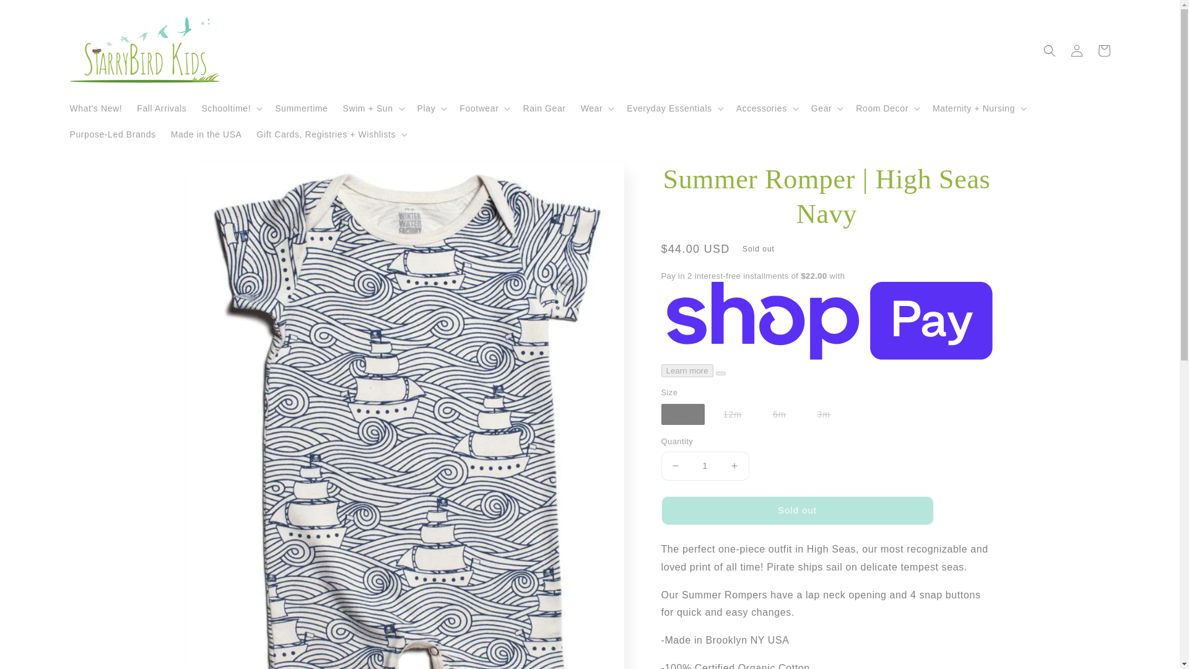  What do you see at coordinates (37, 14) in the screenshot?
I see `Skip to content` at bounding box center [37, 14].